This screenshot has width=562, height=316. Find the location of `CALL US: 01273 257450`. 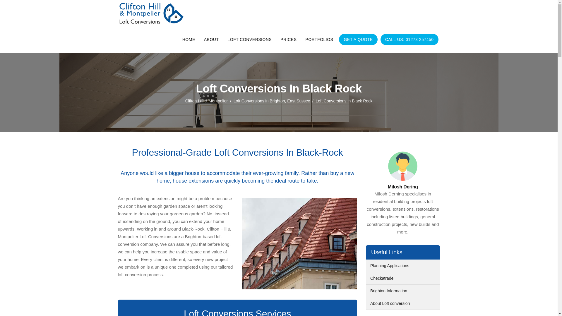

CALL US: 01273 257450 is located at coordinates (409, 39).